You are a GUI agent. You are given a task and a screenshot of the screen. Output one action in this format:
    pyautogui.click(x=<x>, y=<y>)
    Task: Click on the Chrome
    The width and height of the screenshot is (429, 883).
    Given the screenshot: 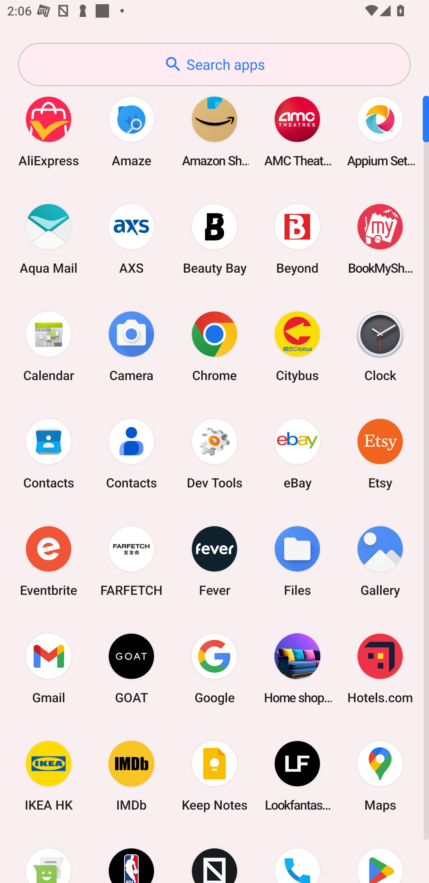 What is the action you would take?
    pyautogui.click(x=214, y=346)
    